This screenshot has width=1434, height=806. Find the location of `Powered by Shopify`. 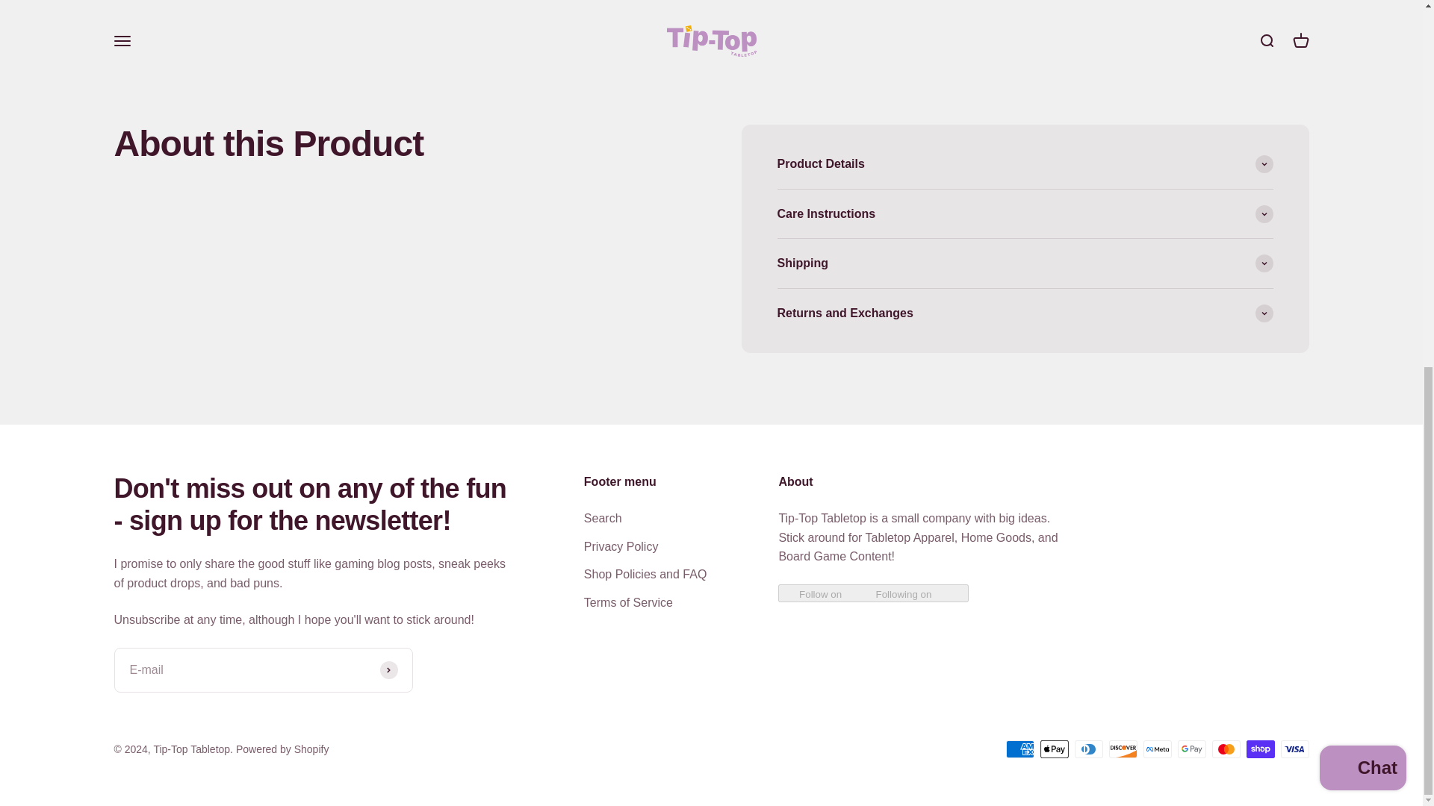

Powered by Shopify is located at coordinates (282, 749).